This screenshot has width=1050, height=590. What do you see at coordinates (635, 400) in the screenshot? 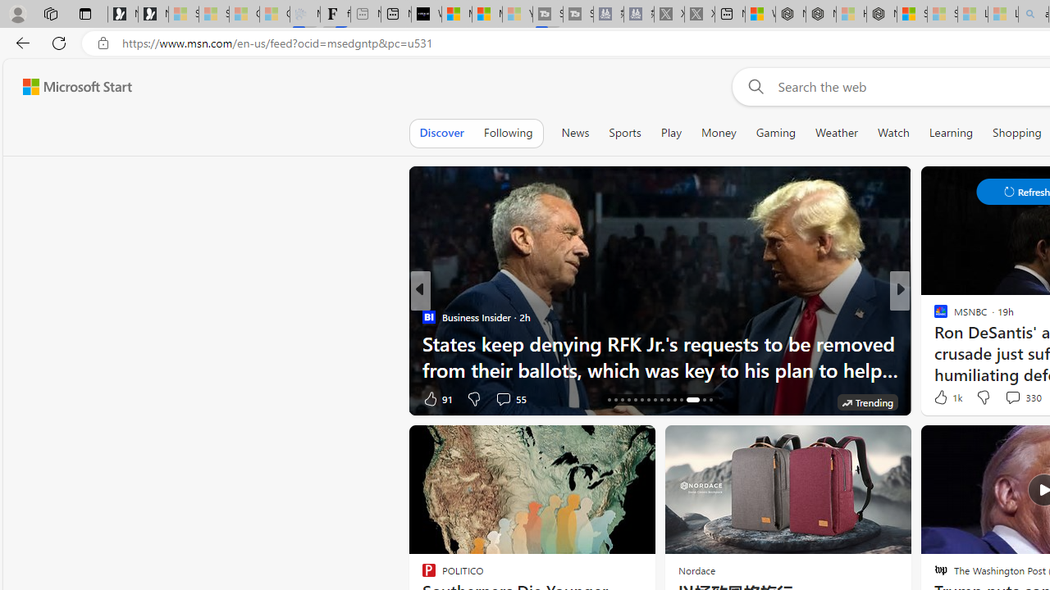
I see `AutomationID: tab-20` at bounding box center [635, 400].